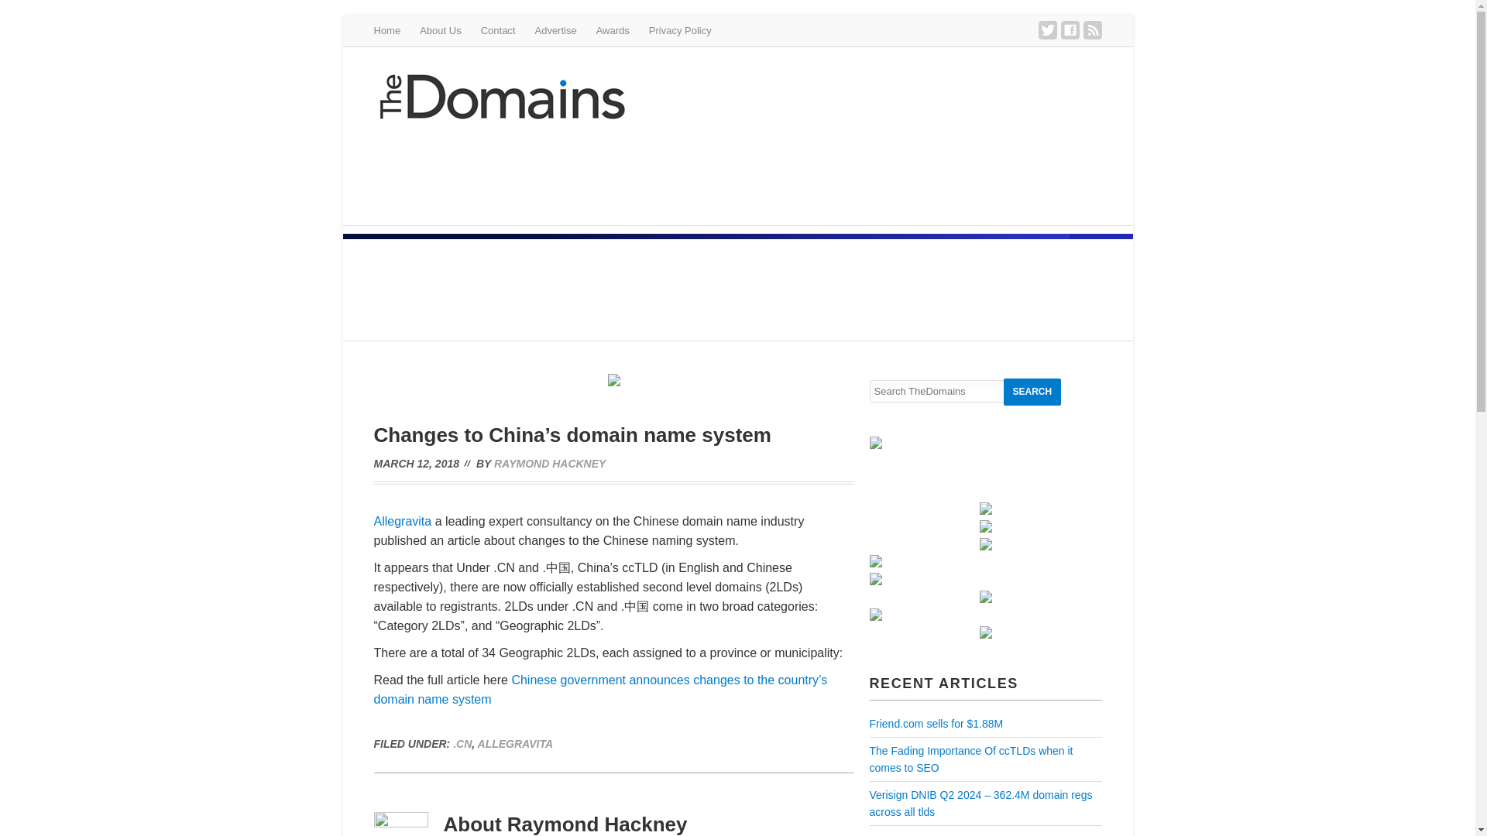  Describe the element at coordinates (612, 31) in the screenshot. I see `Awards` at that location.